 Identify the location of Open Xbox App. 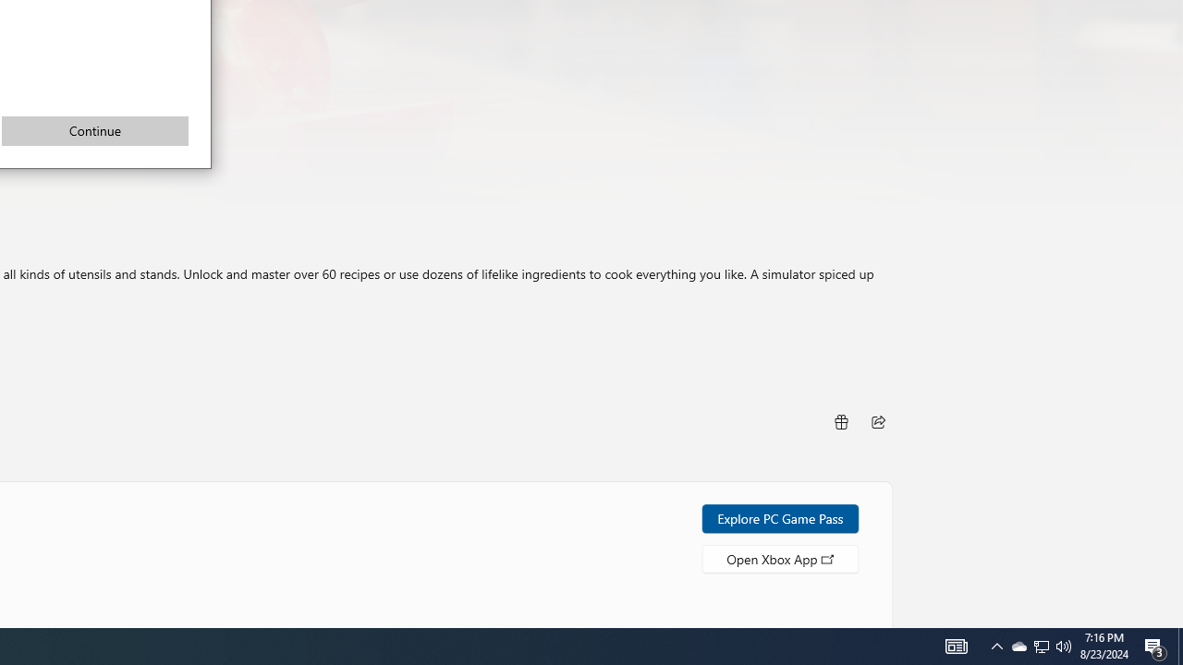
(780, 517).